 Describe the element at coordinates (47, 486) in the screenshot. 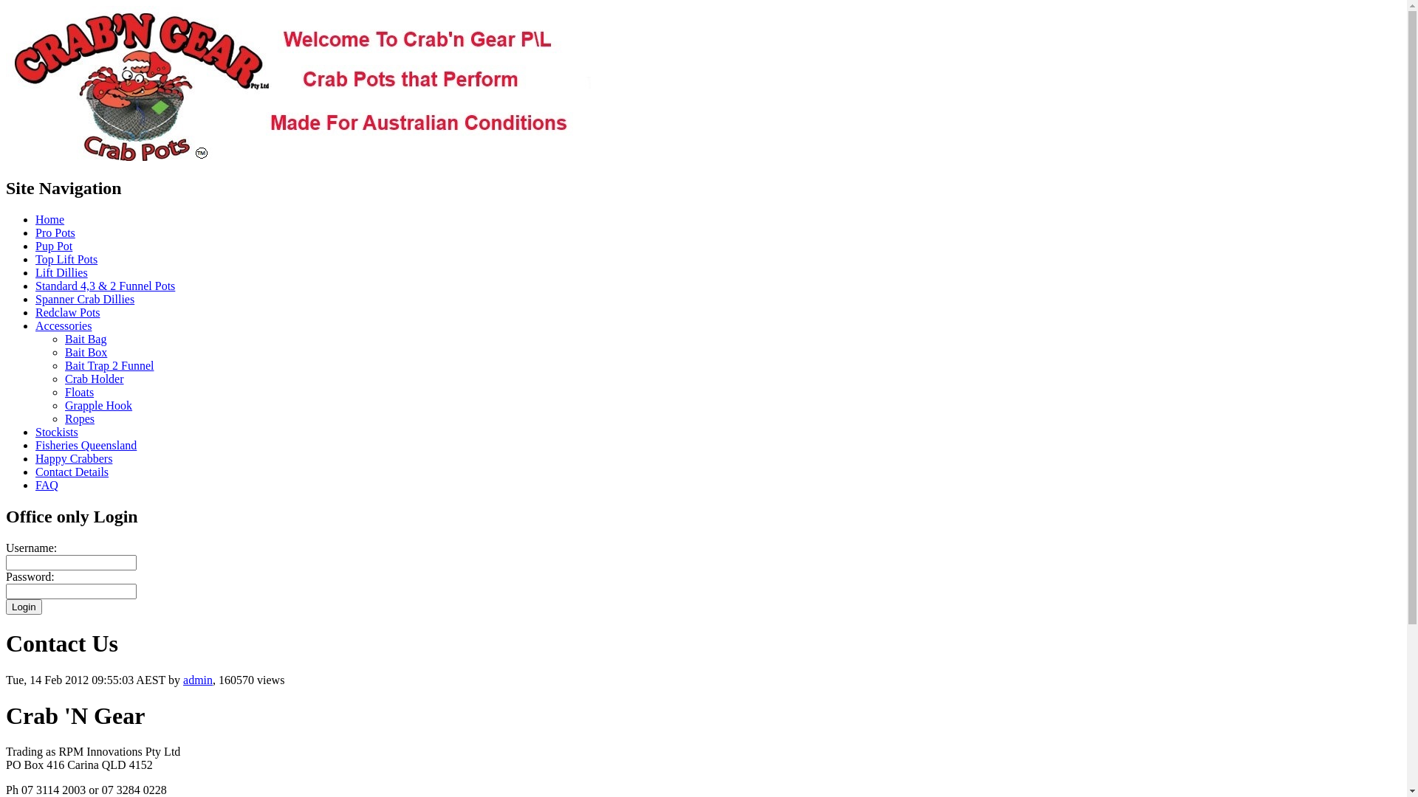

I see `FAQ` at that location.